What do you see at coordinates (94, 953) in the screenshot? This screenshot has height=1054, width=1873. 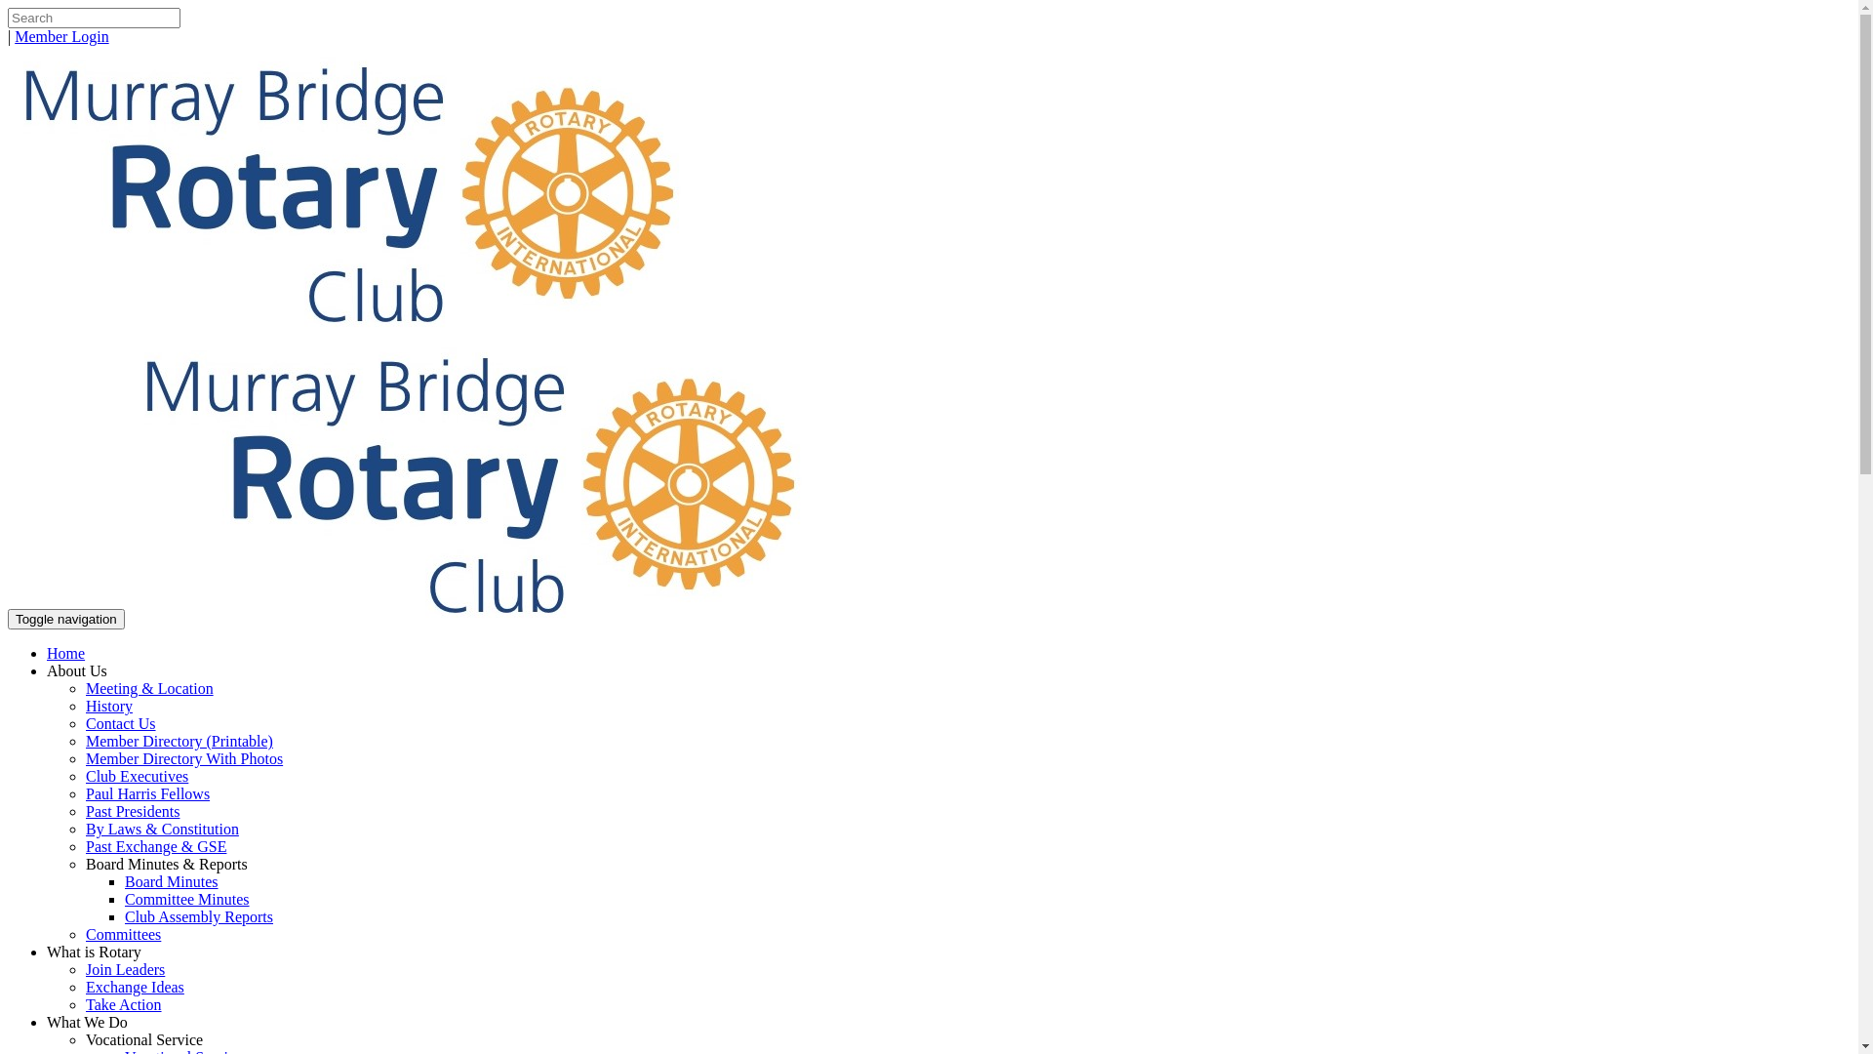 I see `What is Rotary` at bounding box center [94, 953].